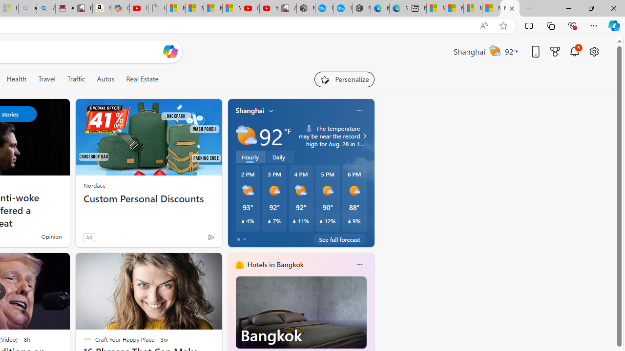 The image size is (625, 351). I want to click on Close, so click(613, 8).